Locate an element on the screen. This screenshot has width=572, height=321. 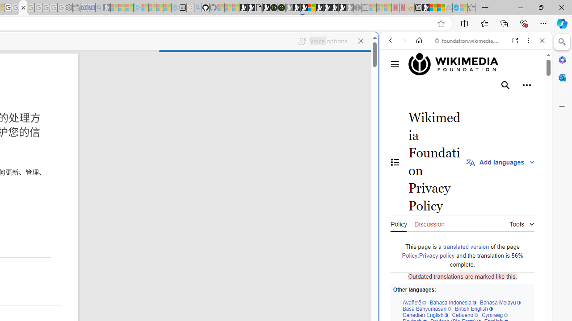
Tabs you've opened is located at coordinates (123, 119).